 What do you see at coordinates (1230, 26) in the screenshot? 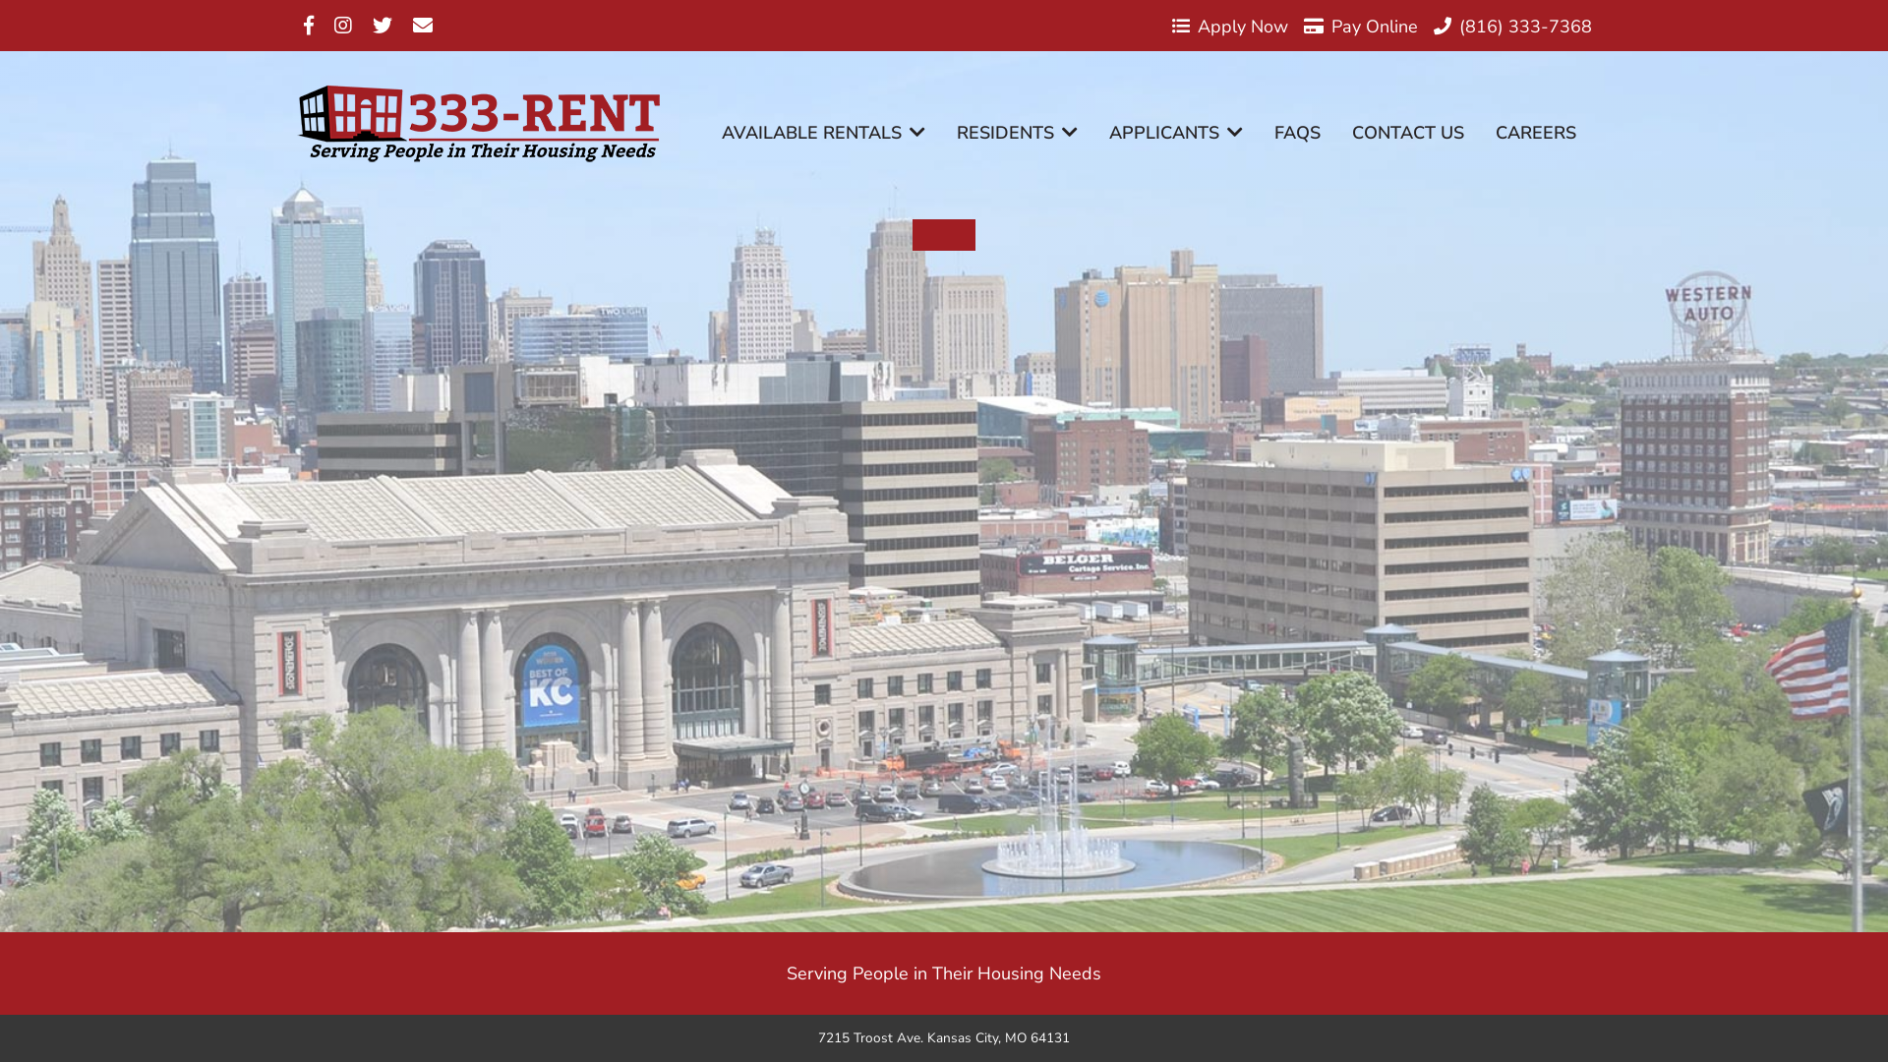
I see `Apply Now` at bounding box center [1230, 26].